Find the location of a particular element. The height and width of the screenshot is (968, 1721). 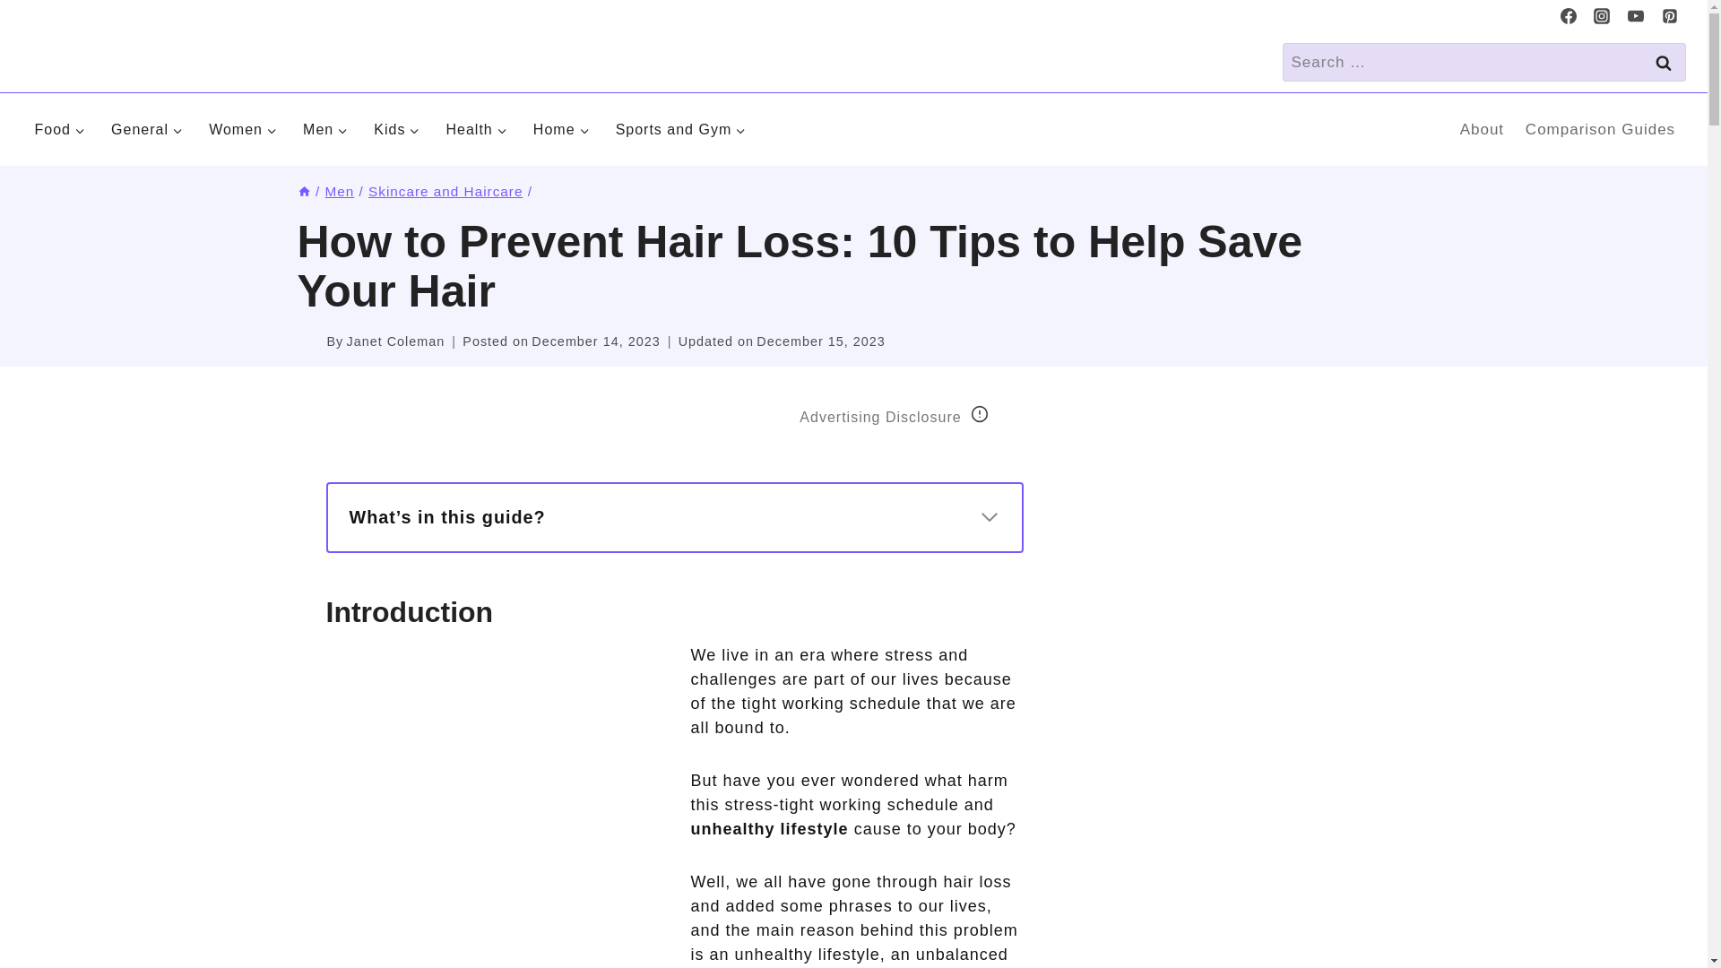

General is located at coordinates (147, 129).